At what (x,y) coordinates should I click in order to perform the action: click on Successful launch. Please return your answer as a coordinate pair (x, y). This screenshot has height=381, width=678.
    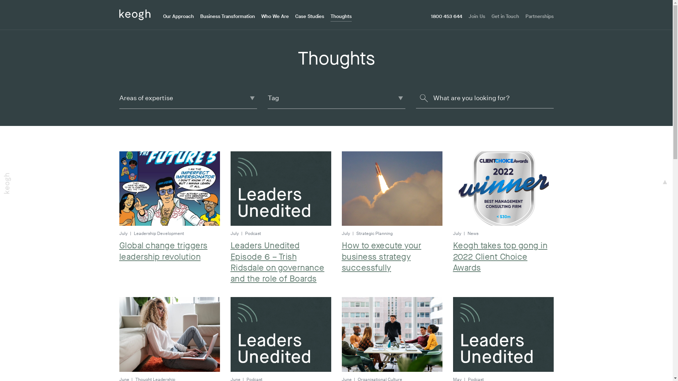
    Looking at the image, I should click on (392, 189).